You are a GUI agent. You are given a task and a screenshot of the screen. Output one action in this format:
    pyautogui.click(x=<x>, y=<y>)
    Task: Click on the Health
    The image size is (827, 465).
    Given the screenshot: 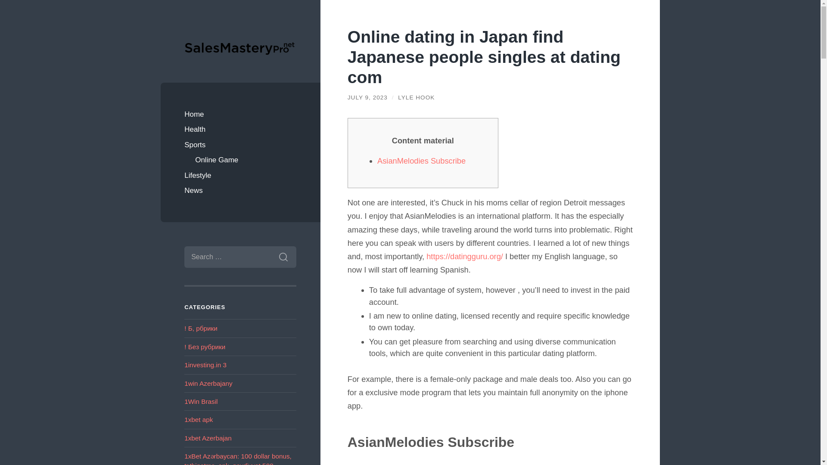 What is the action you would take?
    pyautogui.click(x=240, y=129)
    